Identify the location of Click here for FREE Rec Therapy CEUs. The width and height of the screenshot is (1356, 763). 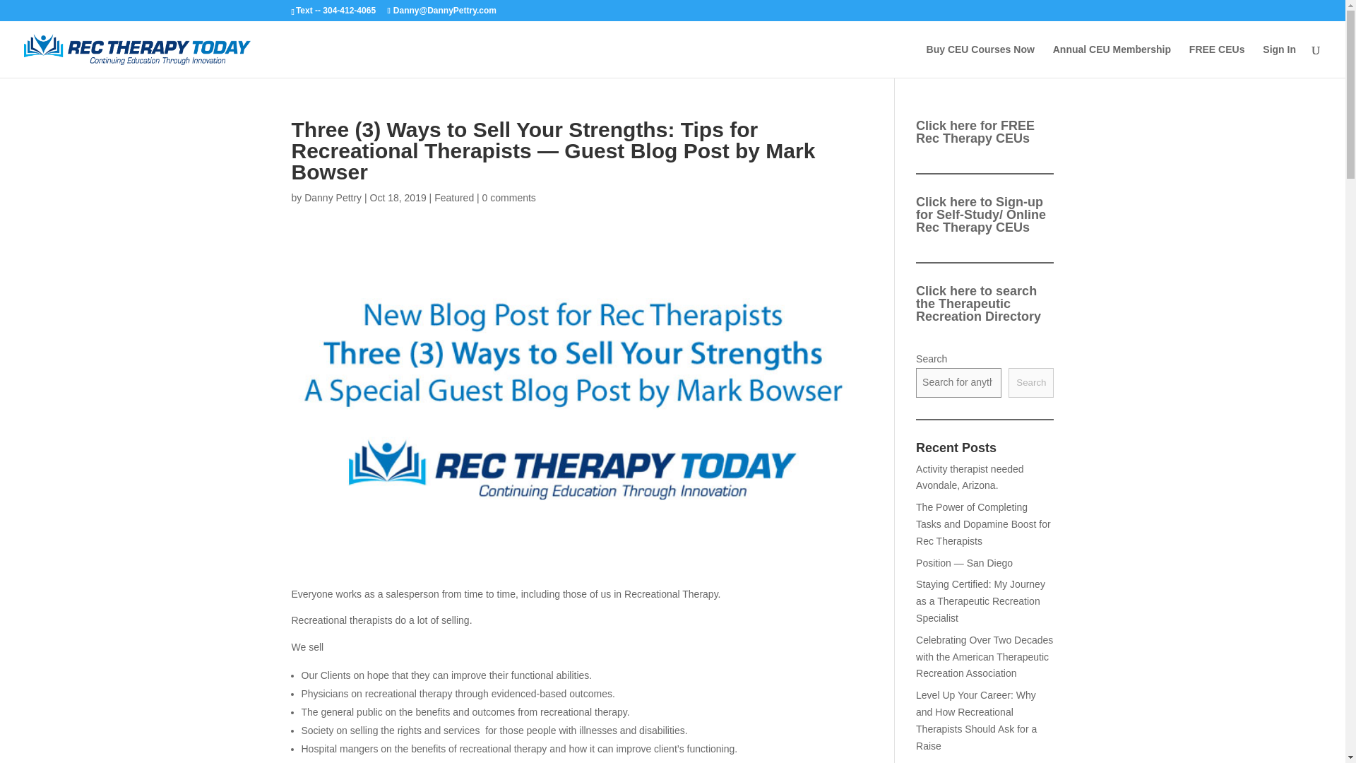
(975, 132).